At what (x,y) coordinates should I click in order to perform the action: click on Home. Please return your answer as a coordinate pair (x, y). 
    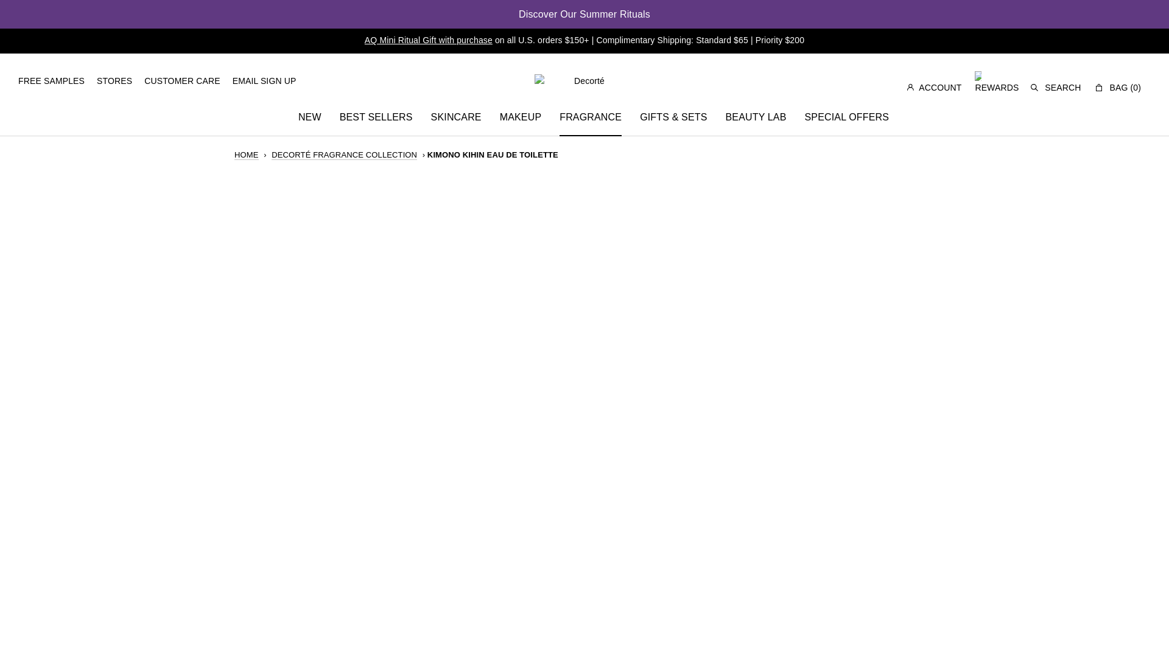
    Looking at the image, I should click on (246, 155).